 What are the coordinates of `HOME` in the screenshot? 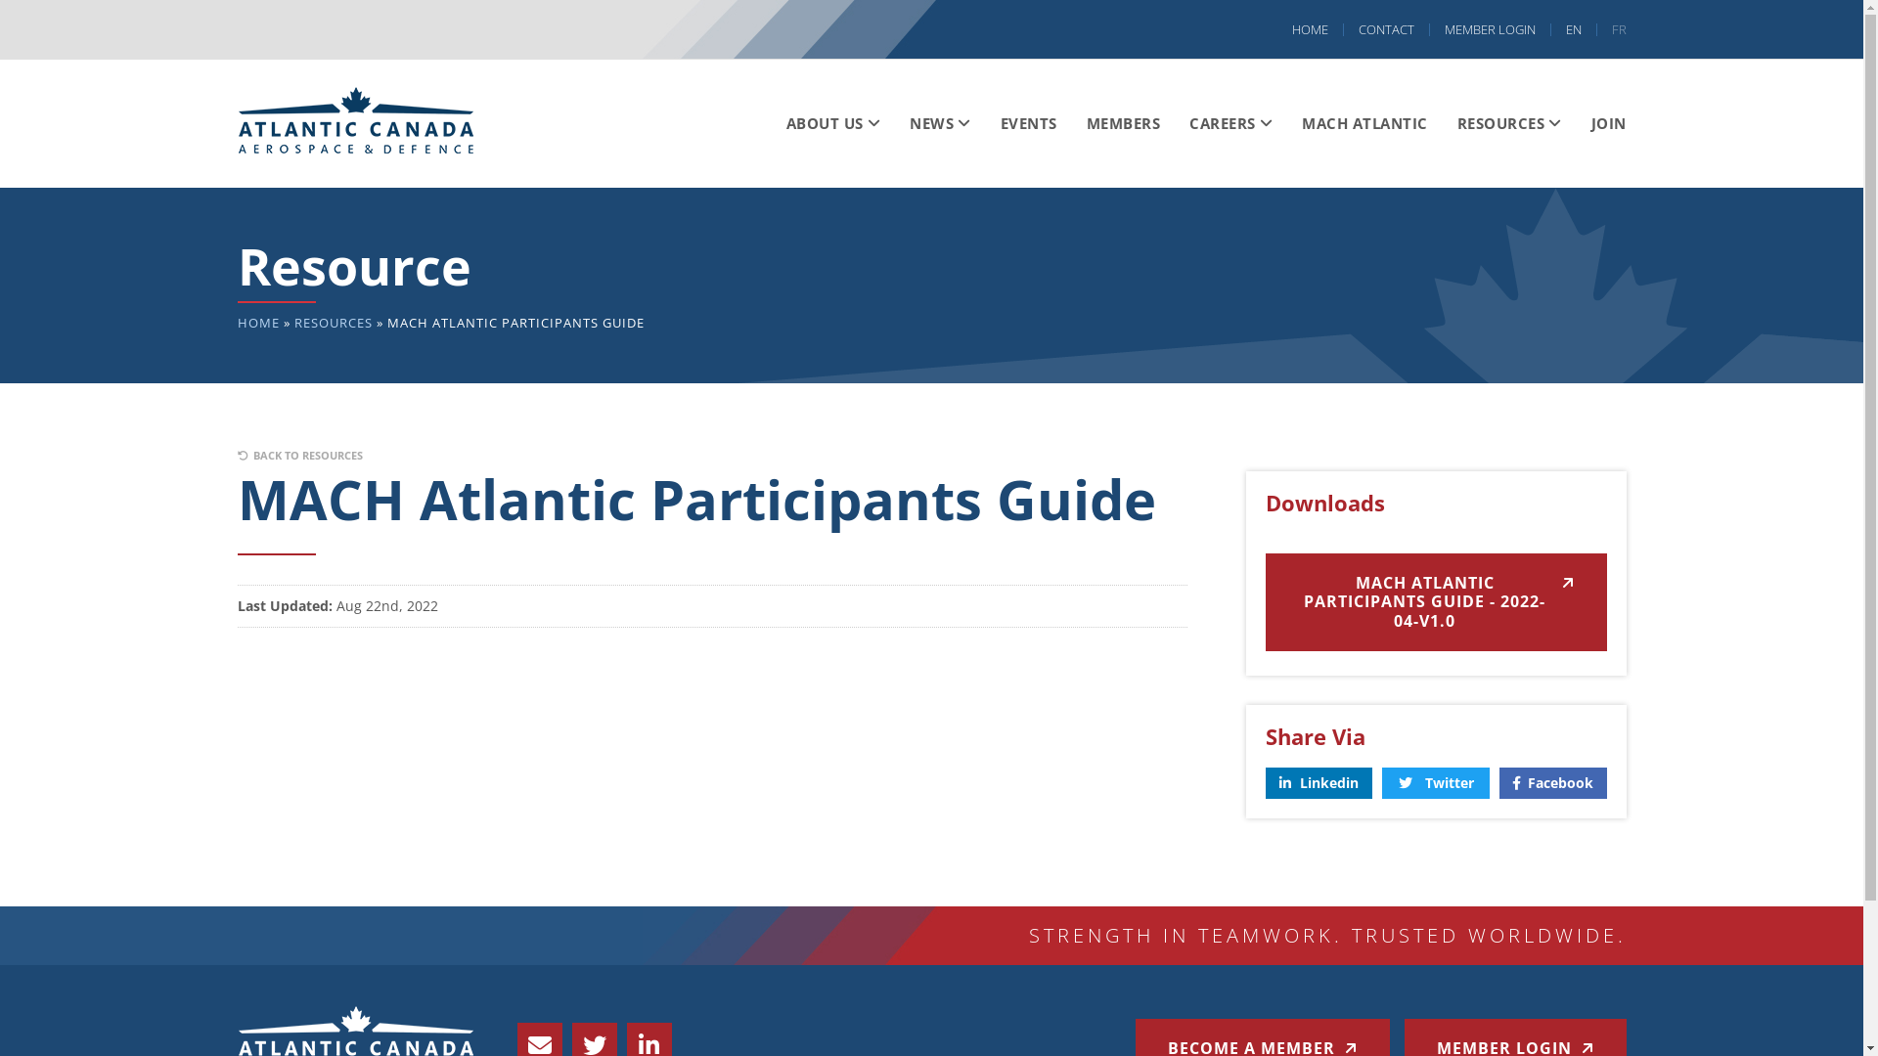 It's located at (1311, 29).